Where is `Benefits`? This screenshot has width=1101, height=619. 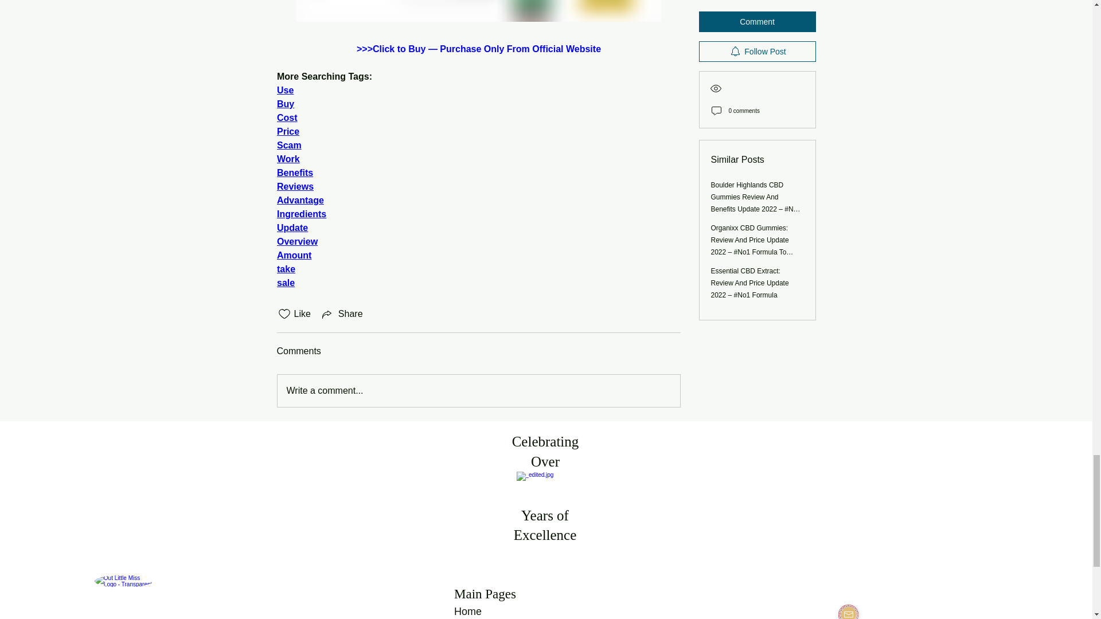 Benefits is located at coordinates (294, 172).